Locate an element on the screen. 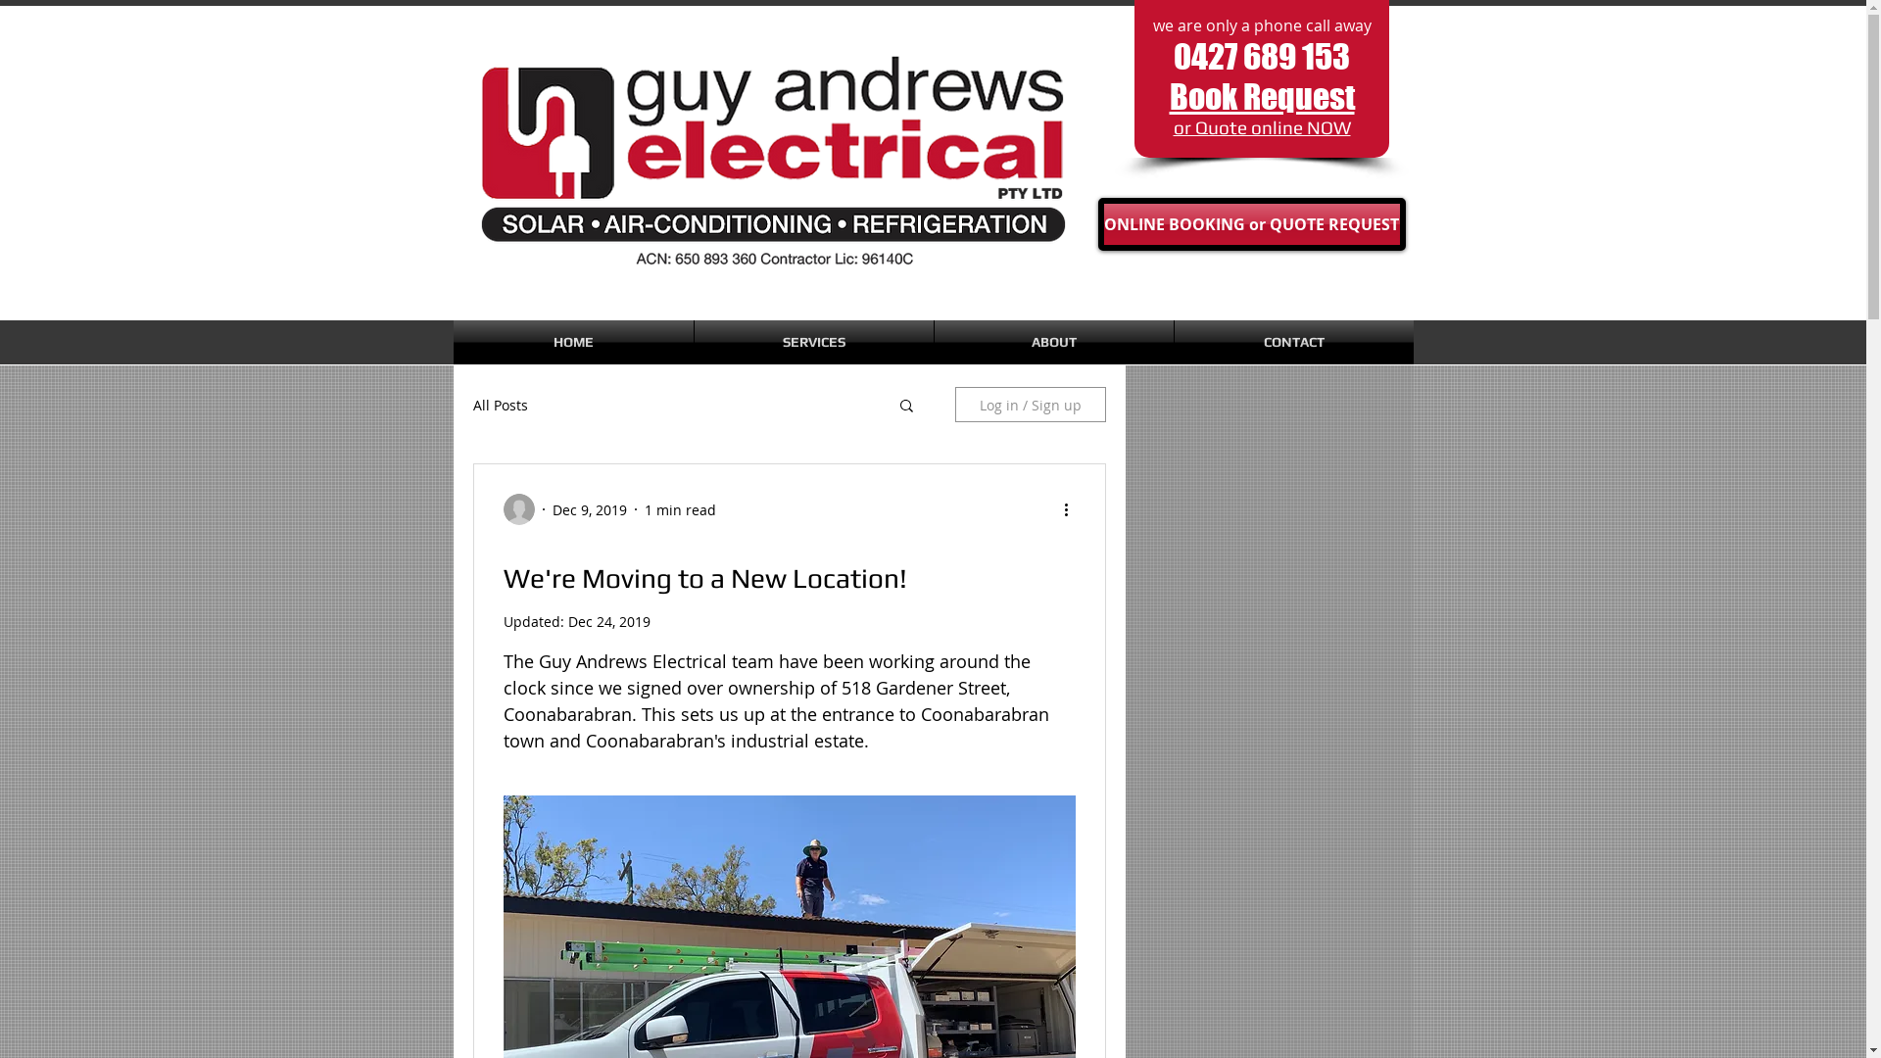 This screenshot has height=1058, width=1881. All Posts is located at coordinates (500, 406).